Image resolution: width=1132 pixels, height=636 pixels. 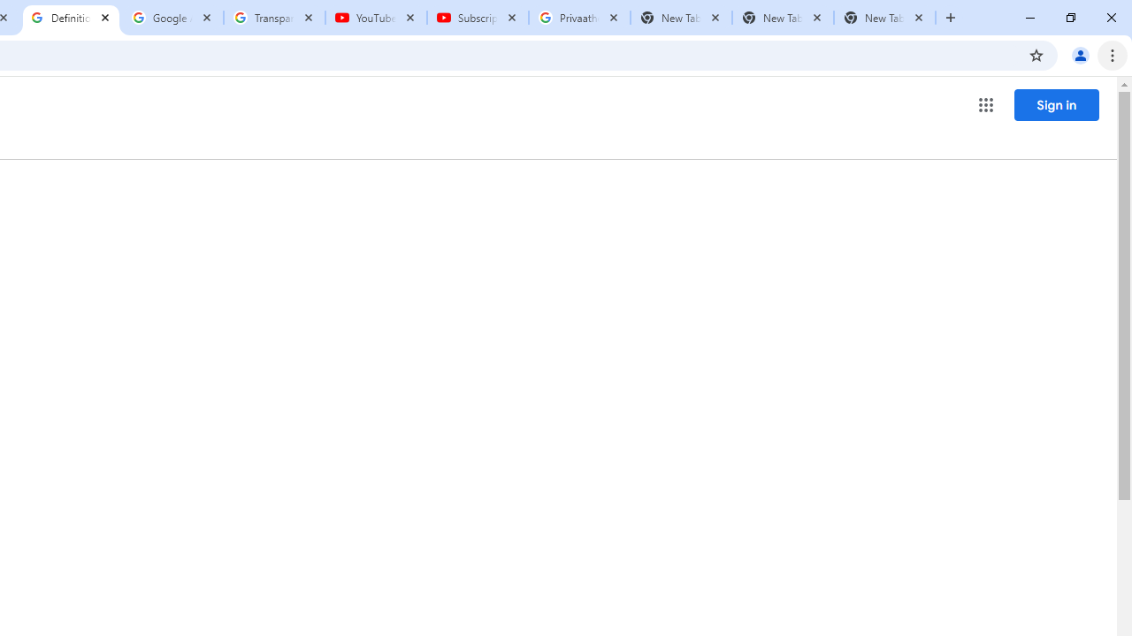 What do you see at coordinates (884, 18) in the screenshot?
I see `New Tab` at bounding box center [884, 18].